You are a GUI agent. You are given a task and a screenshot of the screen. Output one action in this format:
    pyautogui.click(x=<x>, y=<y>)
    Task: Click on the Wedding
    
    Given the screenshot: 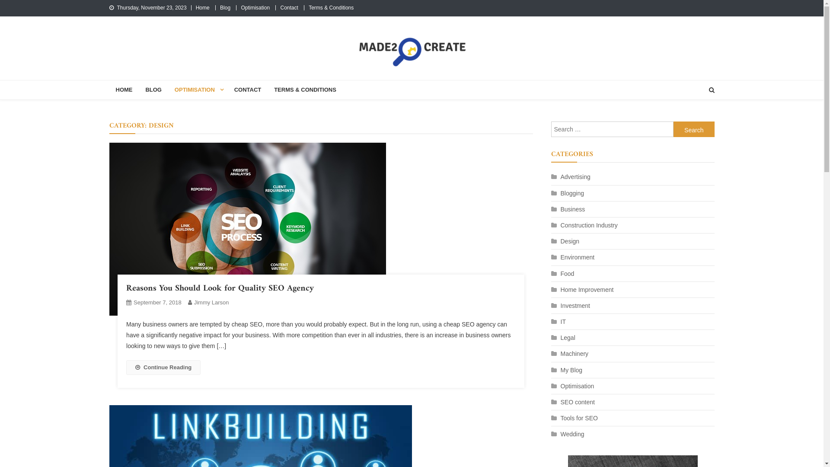 What is the action you would take?
    pyautogui.click(x=567, y=434)
    